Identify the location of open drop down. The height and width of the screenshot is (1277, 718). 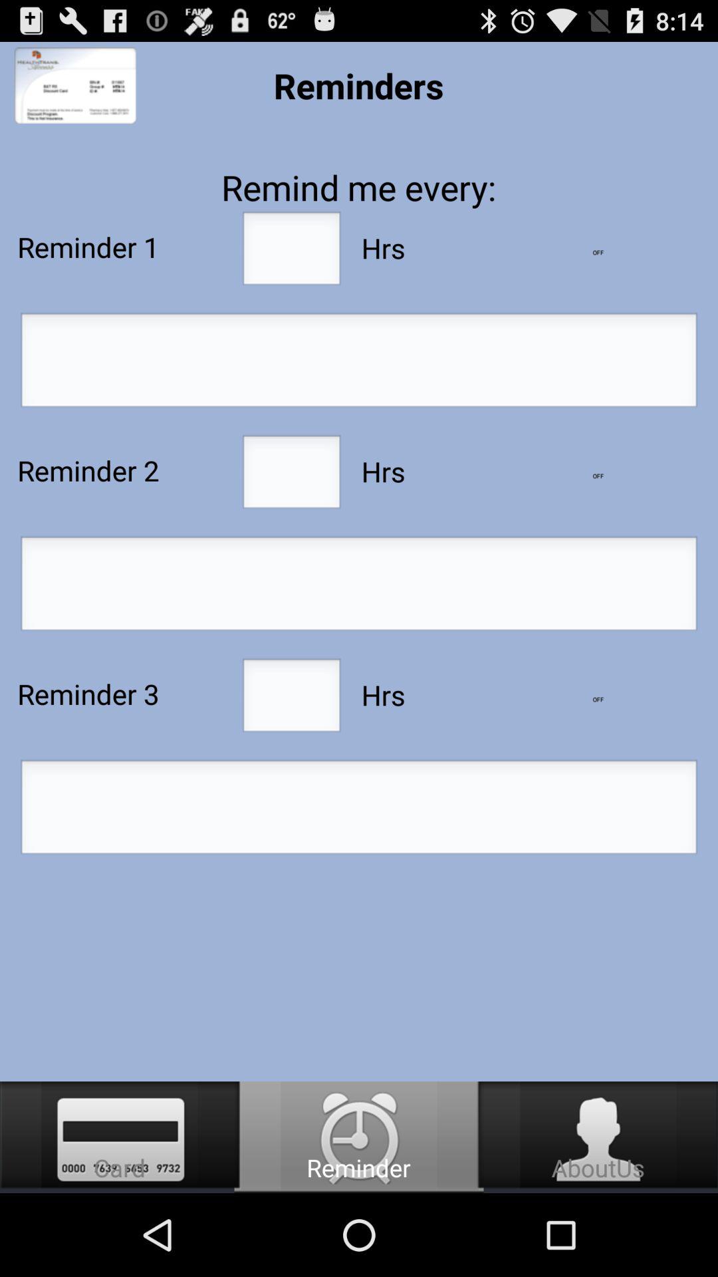
(598, 476).